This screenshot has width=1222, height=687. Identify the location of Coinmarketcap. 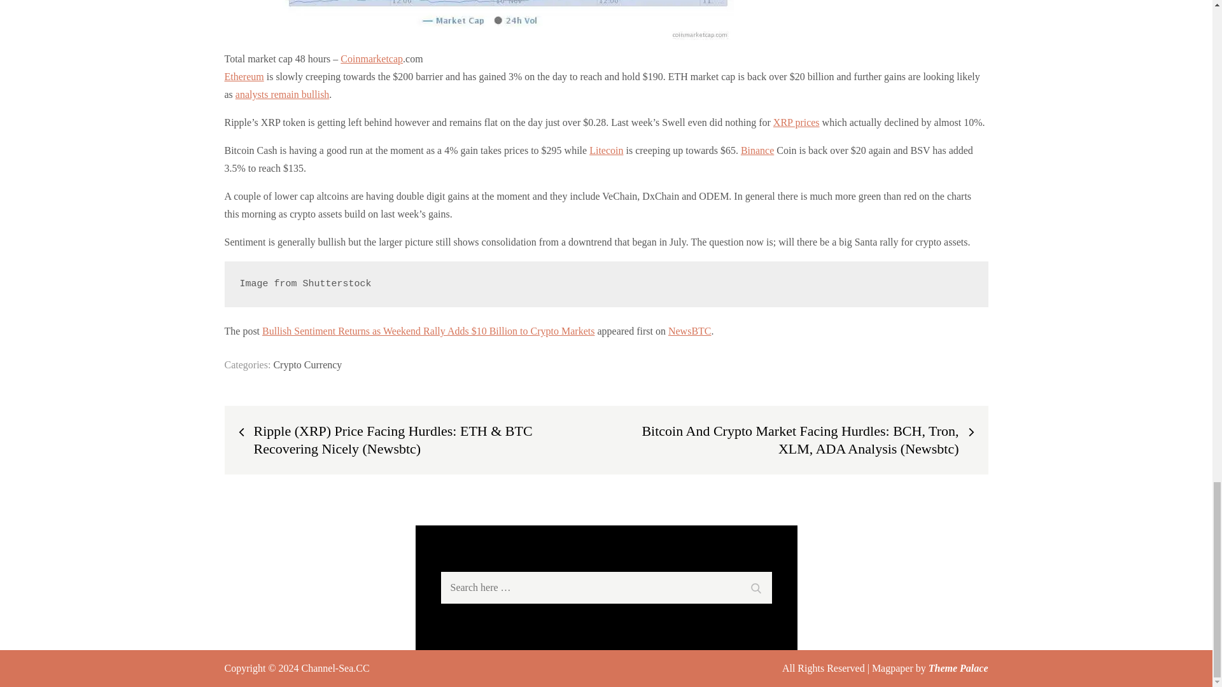
(372, 59).